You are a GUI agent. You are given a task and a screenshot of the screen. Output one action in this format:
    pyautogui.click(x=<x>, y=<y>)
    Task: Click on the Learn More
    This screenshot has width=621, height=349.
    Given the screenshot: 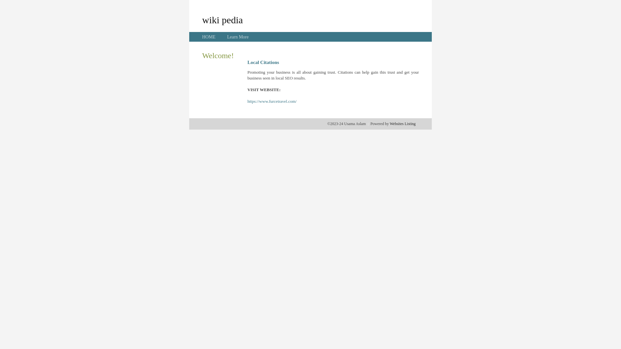 What is the action you would take?
    pyautogui.click(x=238, y=37)
    